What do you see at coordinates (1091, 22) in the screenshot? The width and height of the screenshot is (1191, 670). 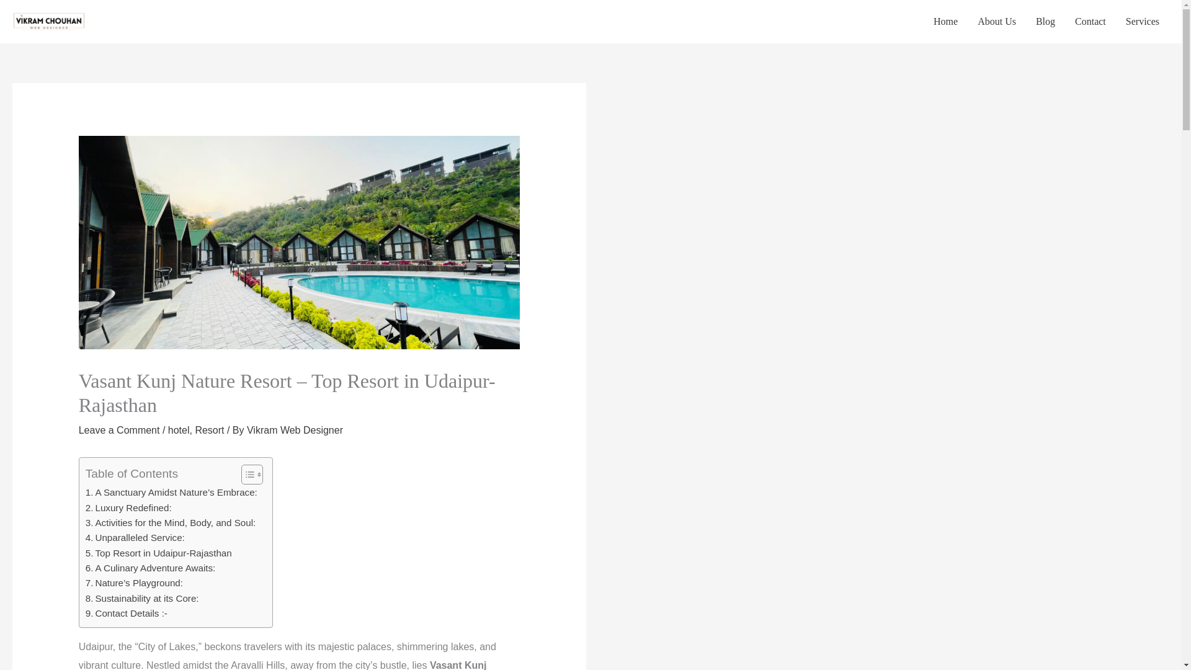 I see `Contact` at bounding box center [1091, 22].